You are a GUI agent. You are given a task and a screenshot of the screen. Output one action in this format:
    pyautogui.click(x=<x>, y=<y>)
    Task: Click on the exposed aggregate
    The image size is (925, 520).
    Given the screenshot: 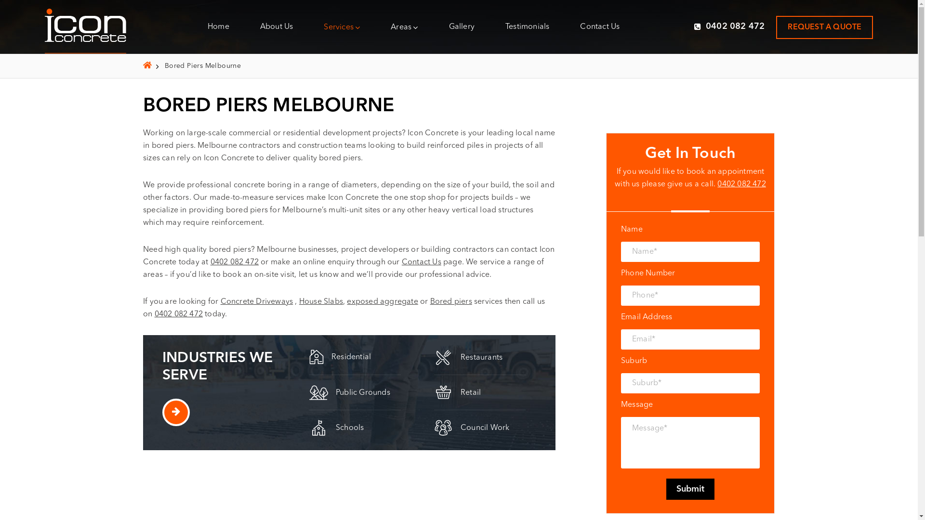 What is the action you would take?
    pyautogui.click(x=383, y=302)
    